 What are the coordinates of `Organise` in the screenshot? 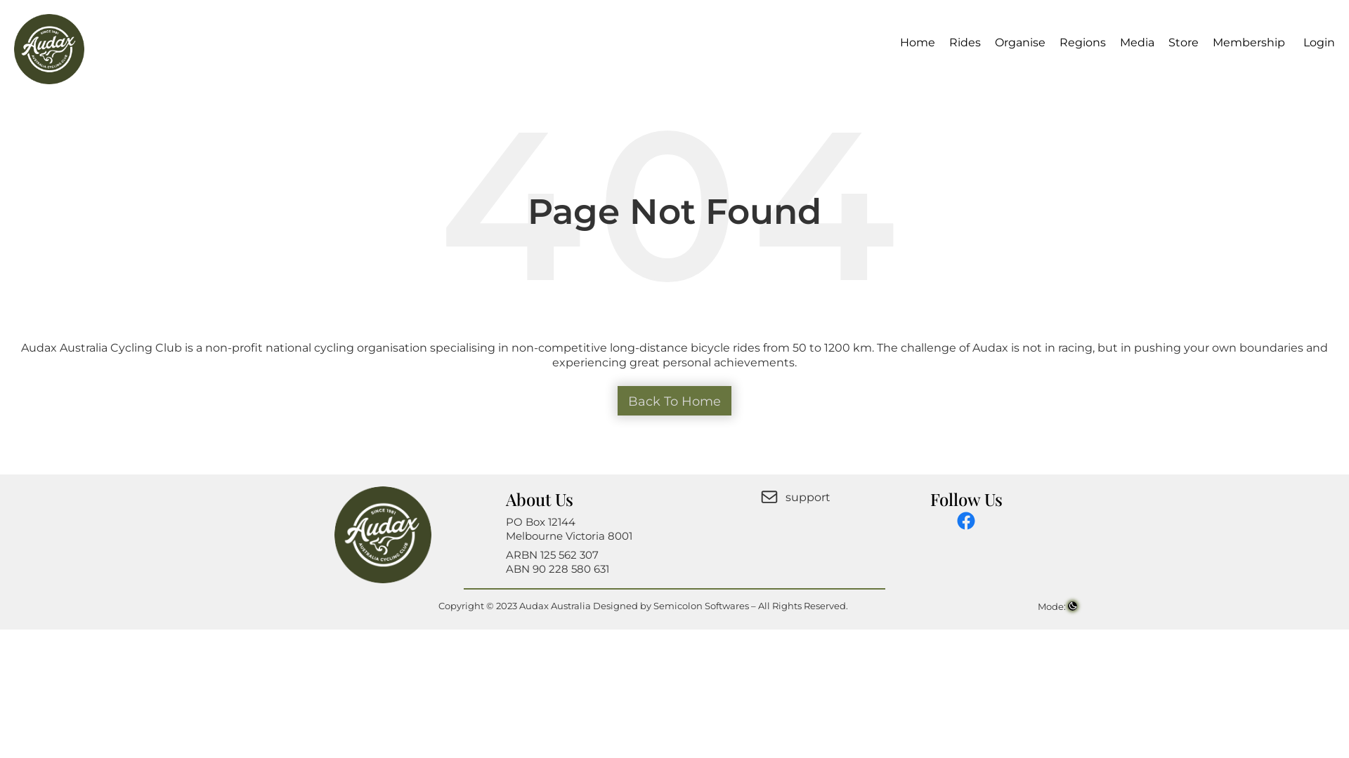 It's located at (1020, 42).